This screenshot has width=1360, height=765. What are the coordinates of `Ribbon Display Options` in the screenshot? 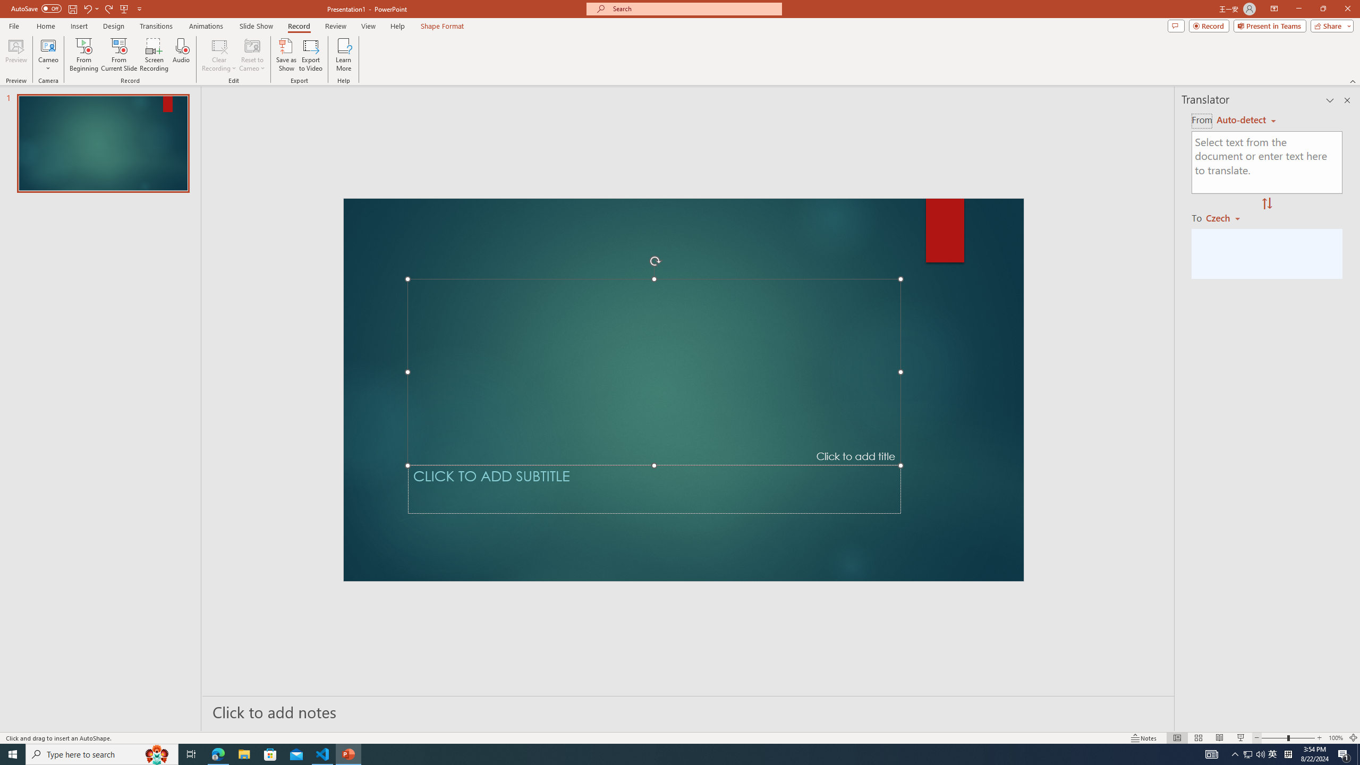 It's located at (1274, 9).